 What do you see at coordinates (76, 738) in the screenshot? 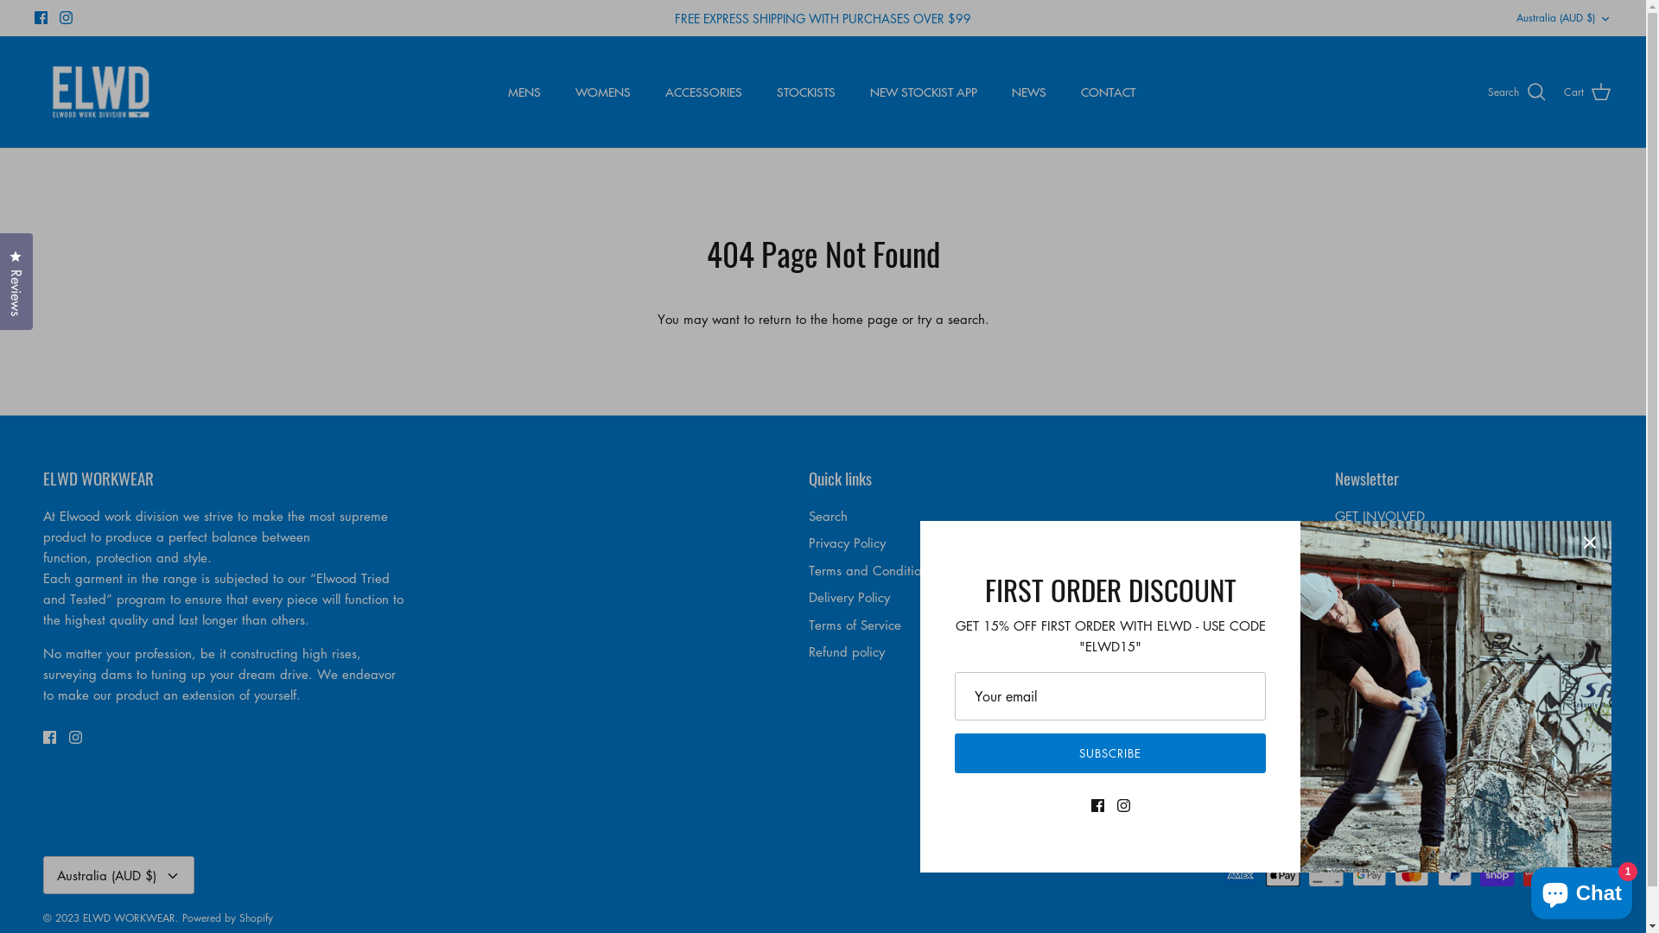
I see `Instagram` at bounding box center [76, 738].